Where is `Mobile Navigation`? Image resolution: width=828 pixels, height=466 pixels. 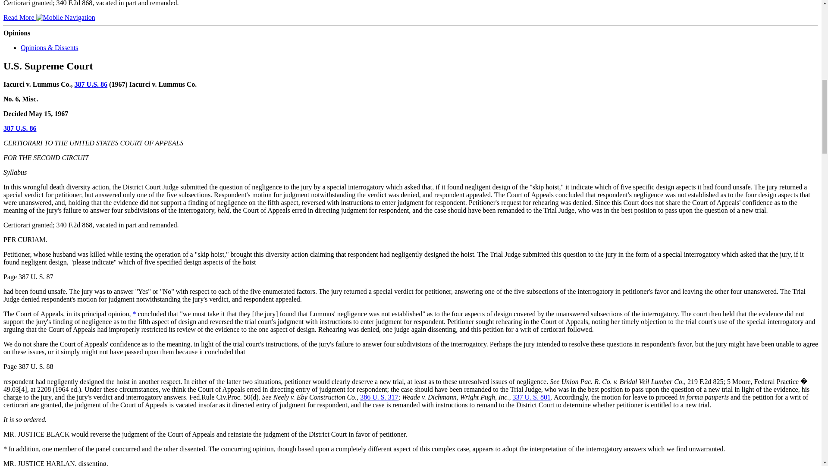 Mobile Navigation is located at coordinates (66, 17).